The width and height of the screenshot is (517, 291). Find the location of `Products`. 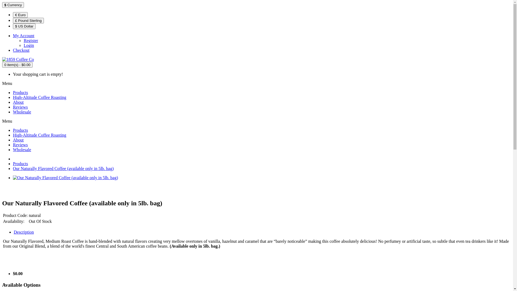

Products is located at coordinates (20, 130).